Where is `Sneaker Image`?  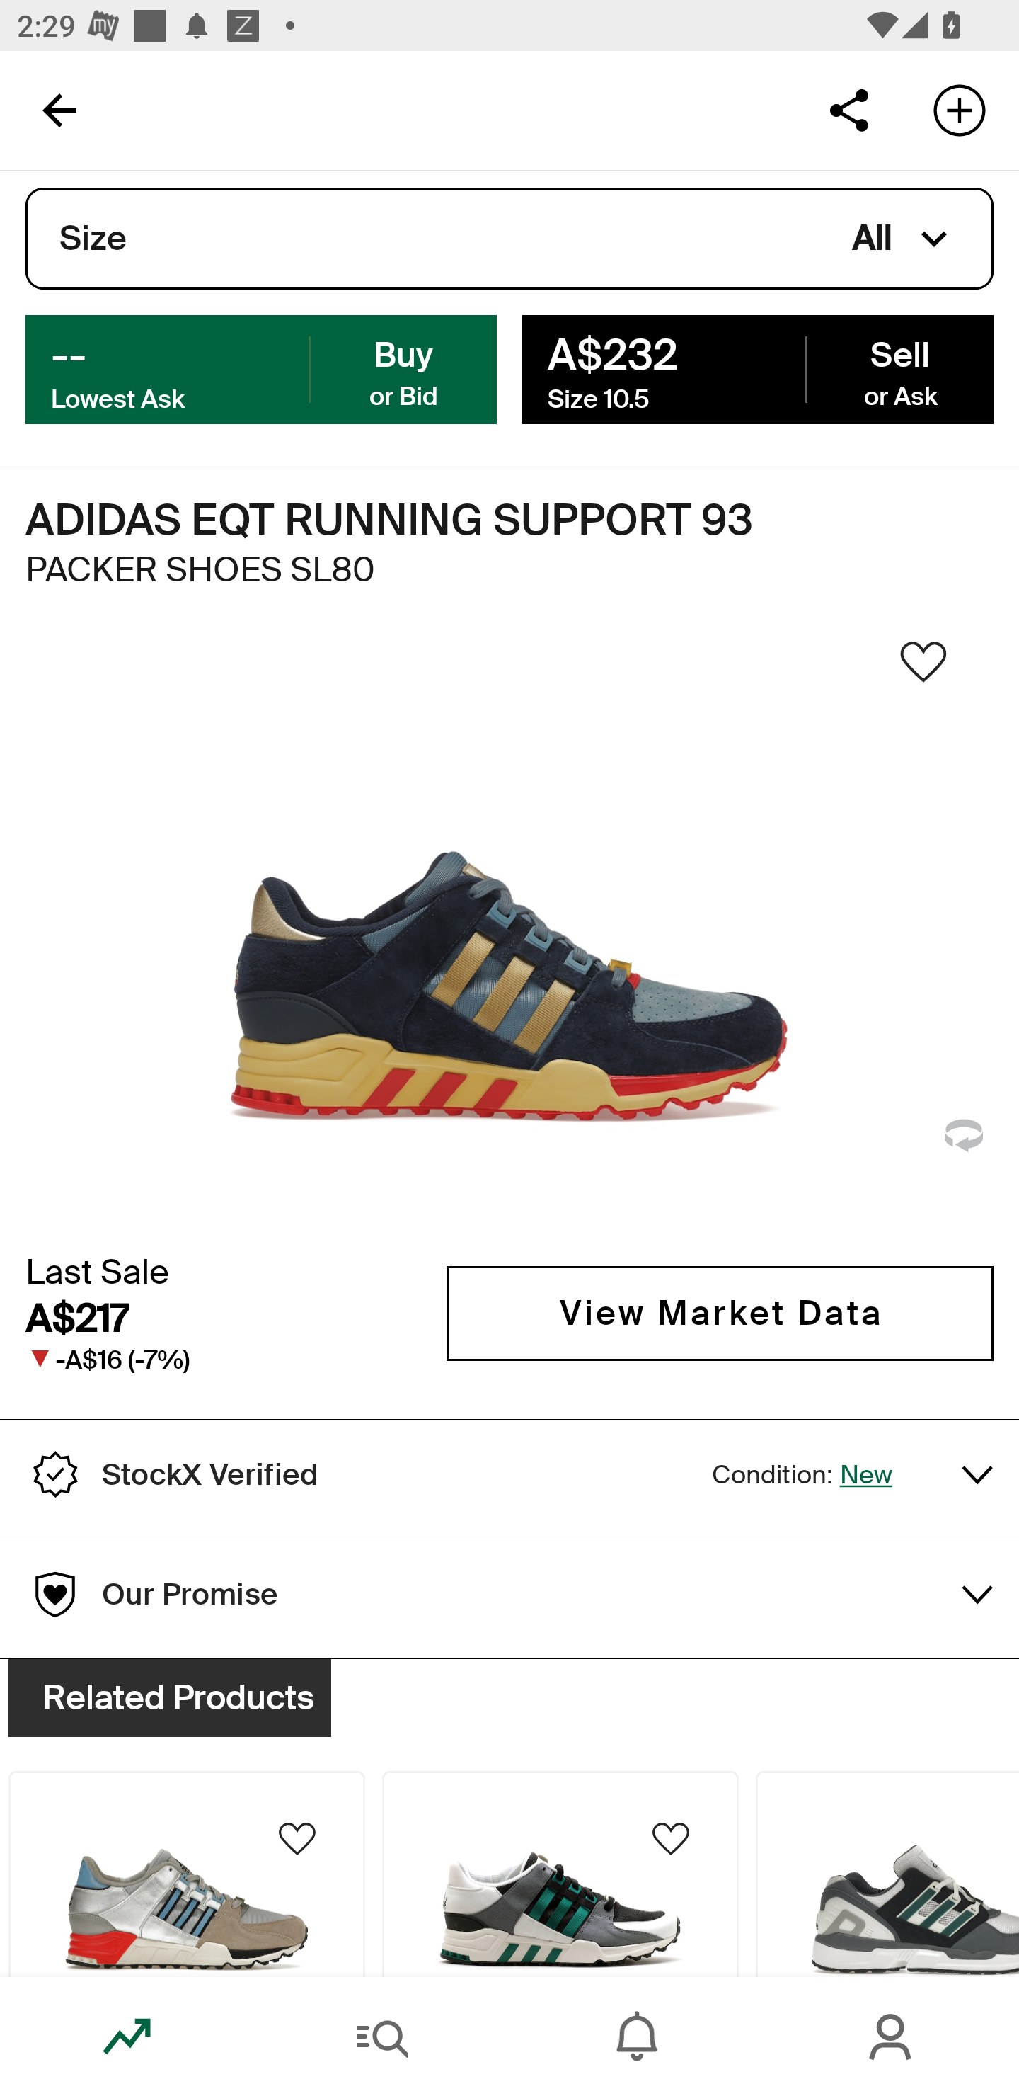 Sneaker Image is located at coordinates (509, 935).